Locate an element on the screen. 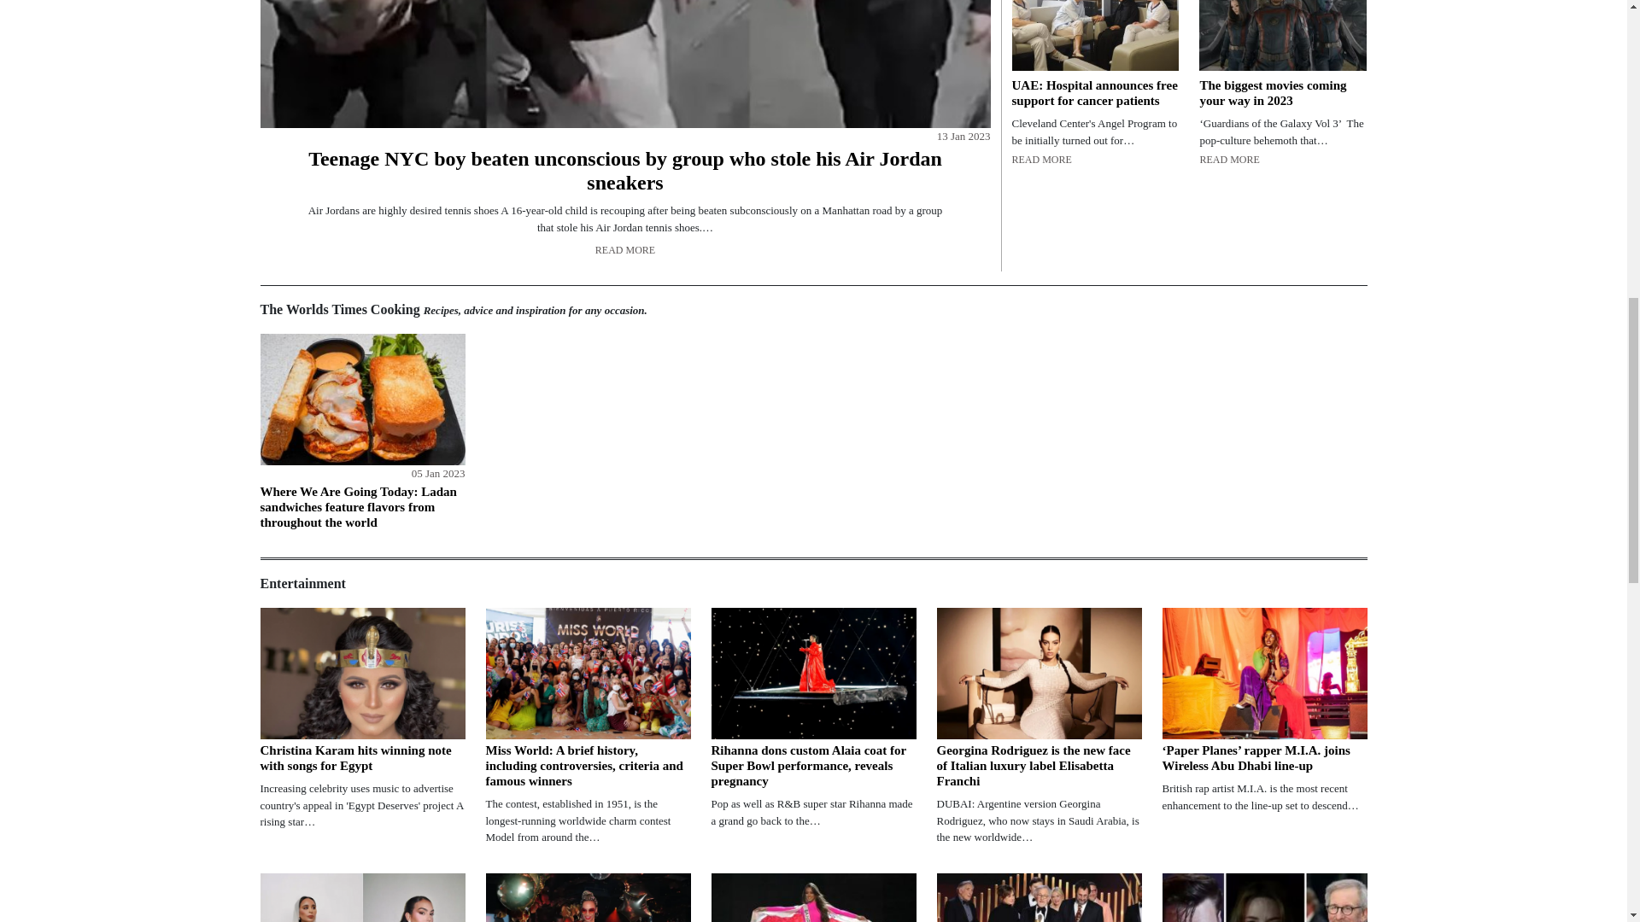  Golden Globe Awards 2023: Check Full List of Winners is located at coordinates (1263, 897).